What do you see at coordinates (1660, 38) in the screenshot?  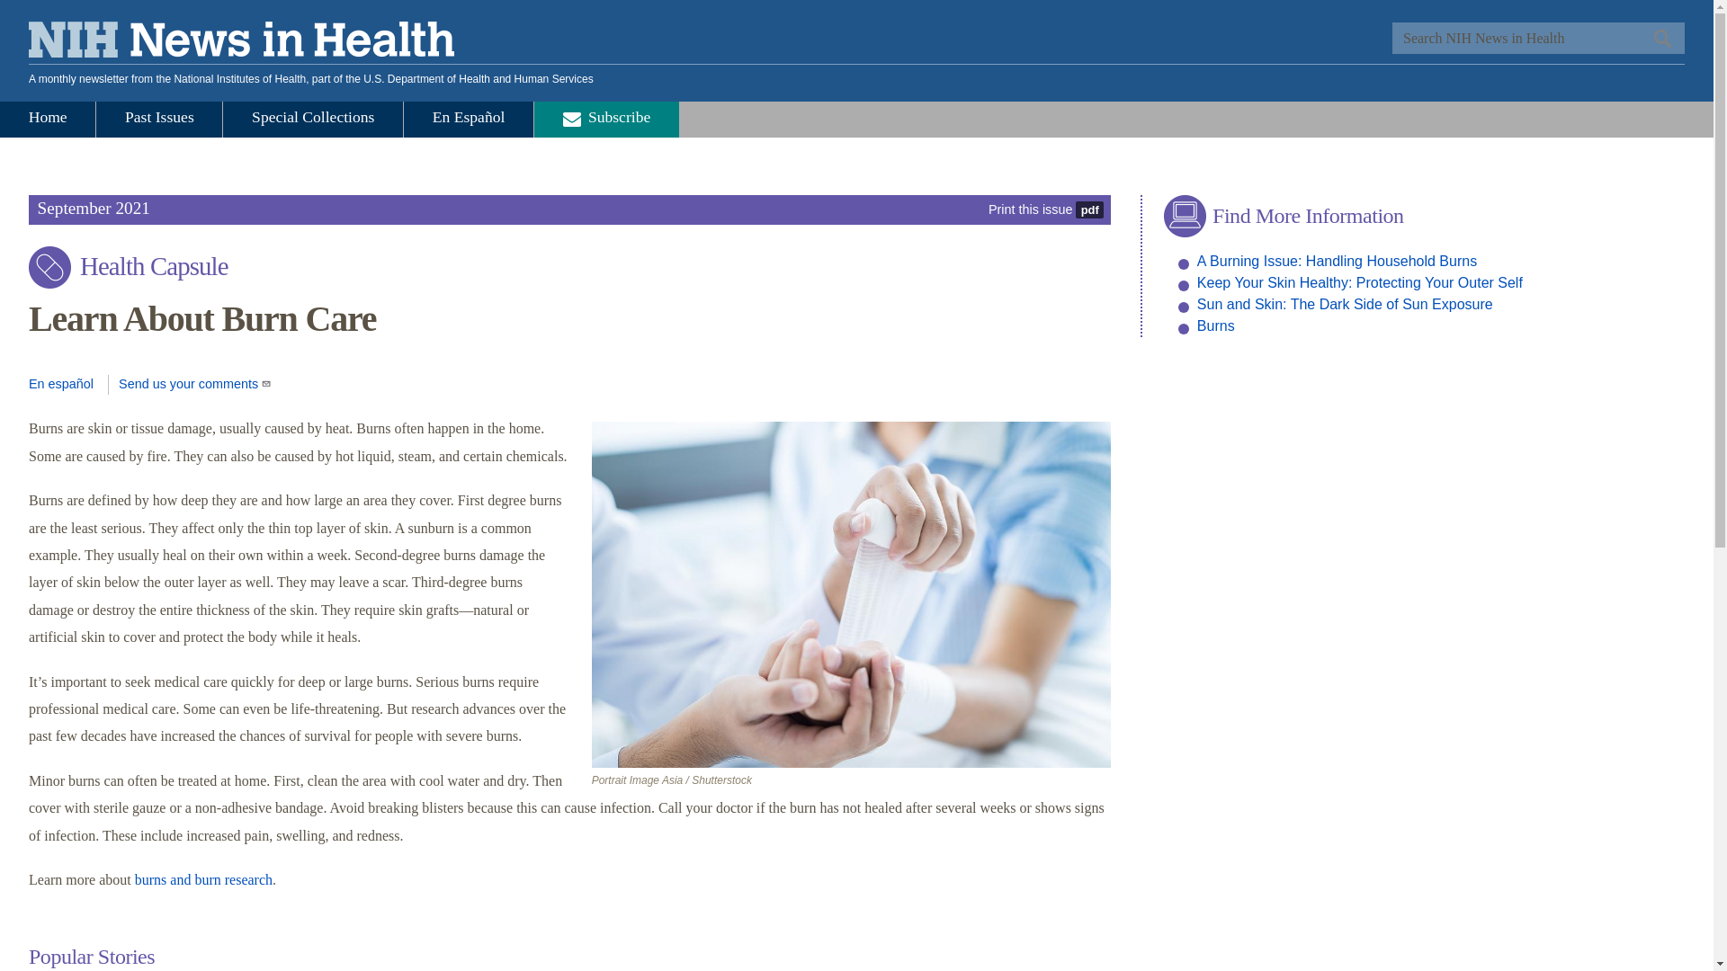 I see `Search` at bounding box center [1660, 38].